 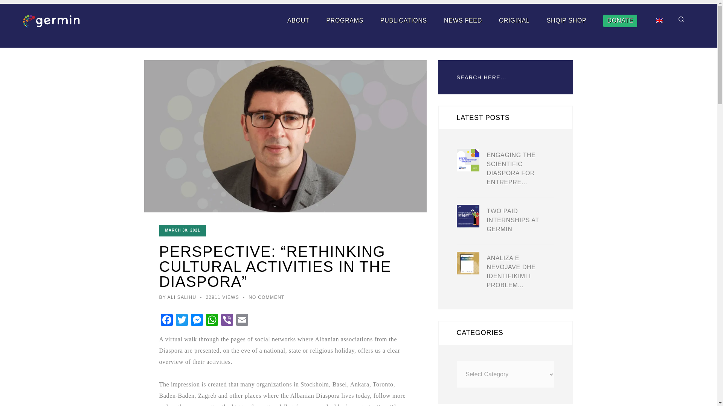 I want to click on Email, so click(x=242, y=320).